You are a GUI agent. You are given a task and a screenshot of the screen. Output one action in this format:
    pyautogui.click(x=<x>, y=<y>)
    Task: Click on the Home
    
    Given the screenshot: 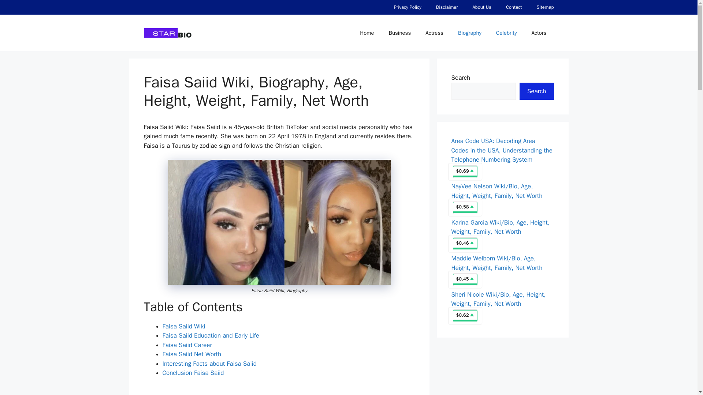 What is the action you would take?
    pyautogui.click(x=367, y=33)
    